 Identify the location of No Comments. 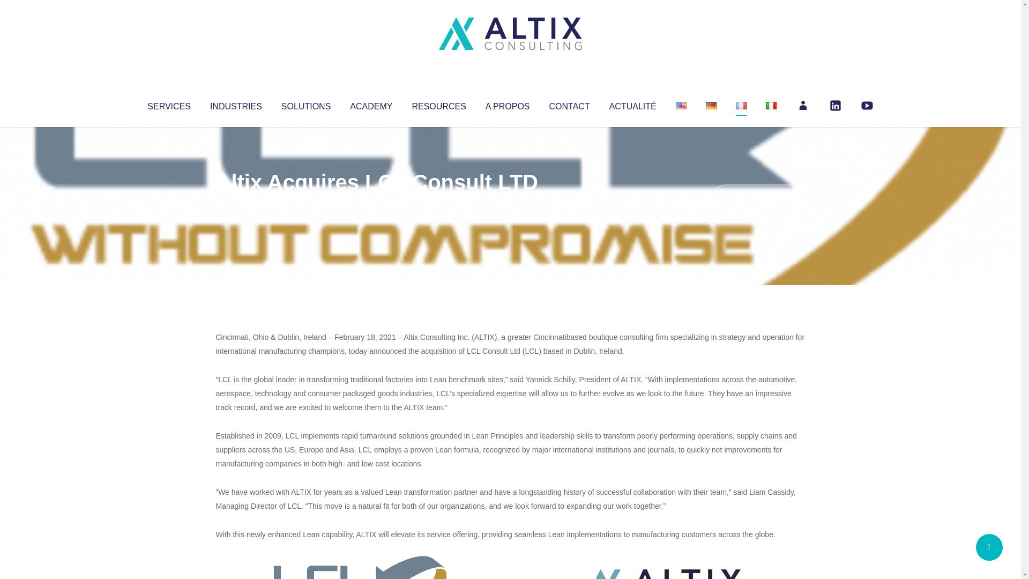
(759, 196).